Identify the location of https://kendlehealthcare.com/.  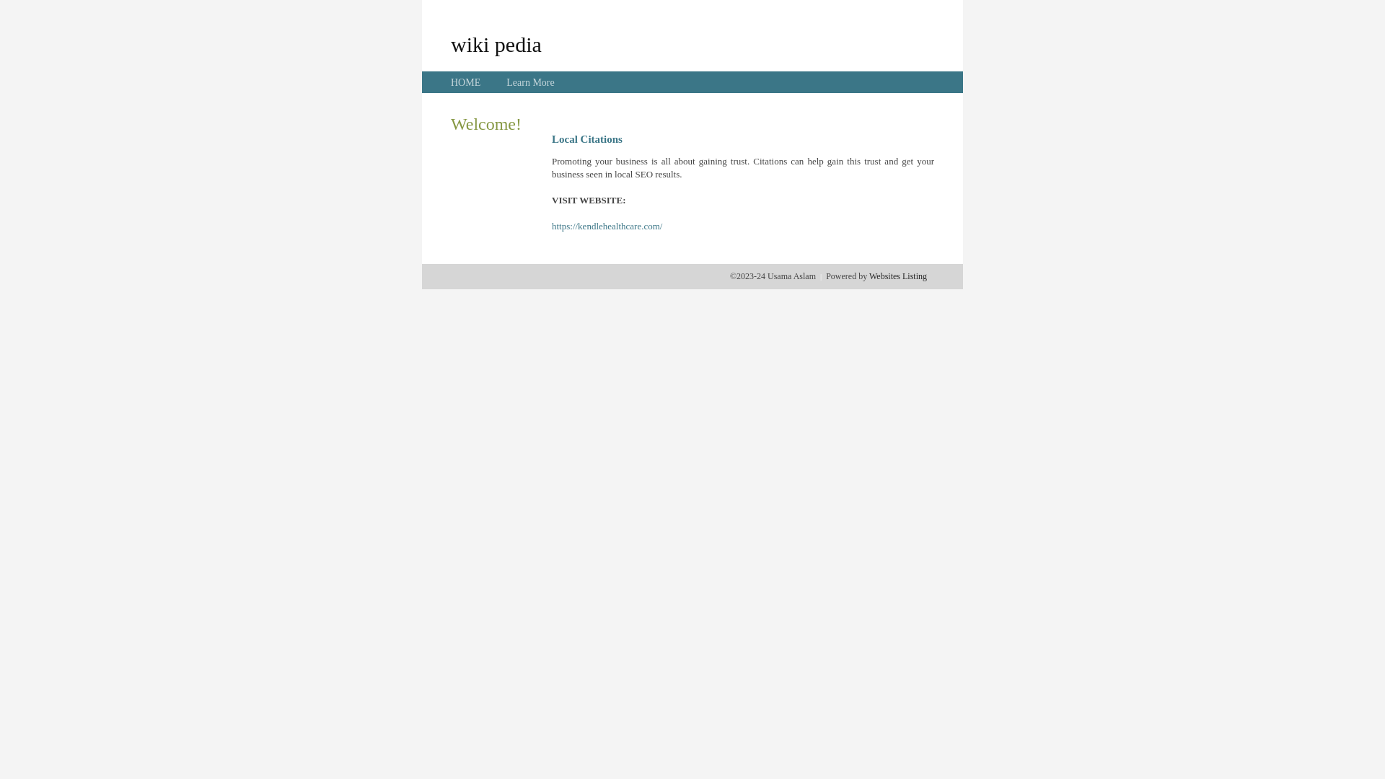
(607, 226).